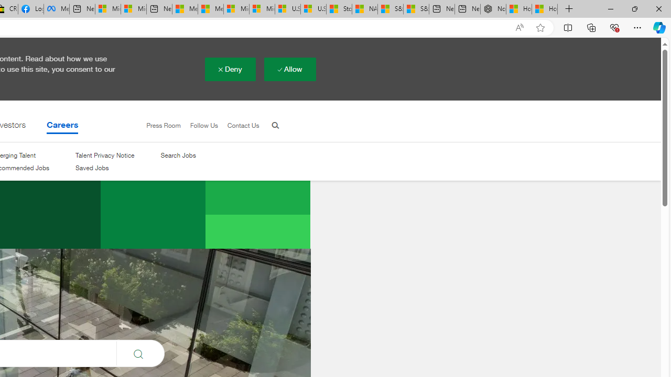 The width and height of the screenshot is (671, 377). What do you see at coordinates (545, 9) in the screenshot?
I see `How to Use a Monitor With Your Closed Laptop` at bounding box center [545, 9].